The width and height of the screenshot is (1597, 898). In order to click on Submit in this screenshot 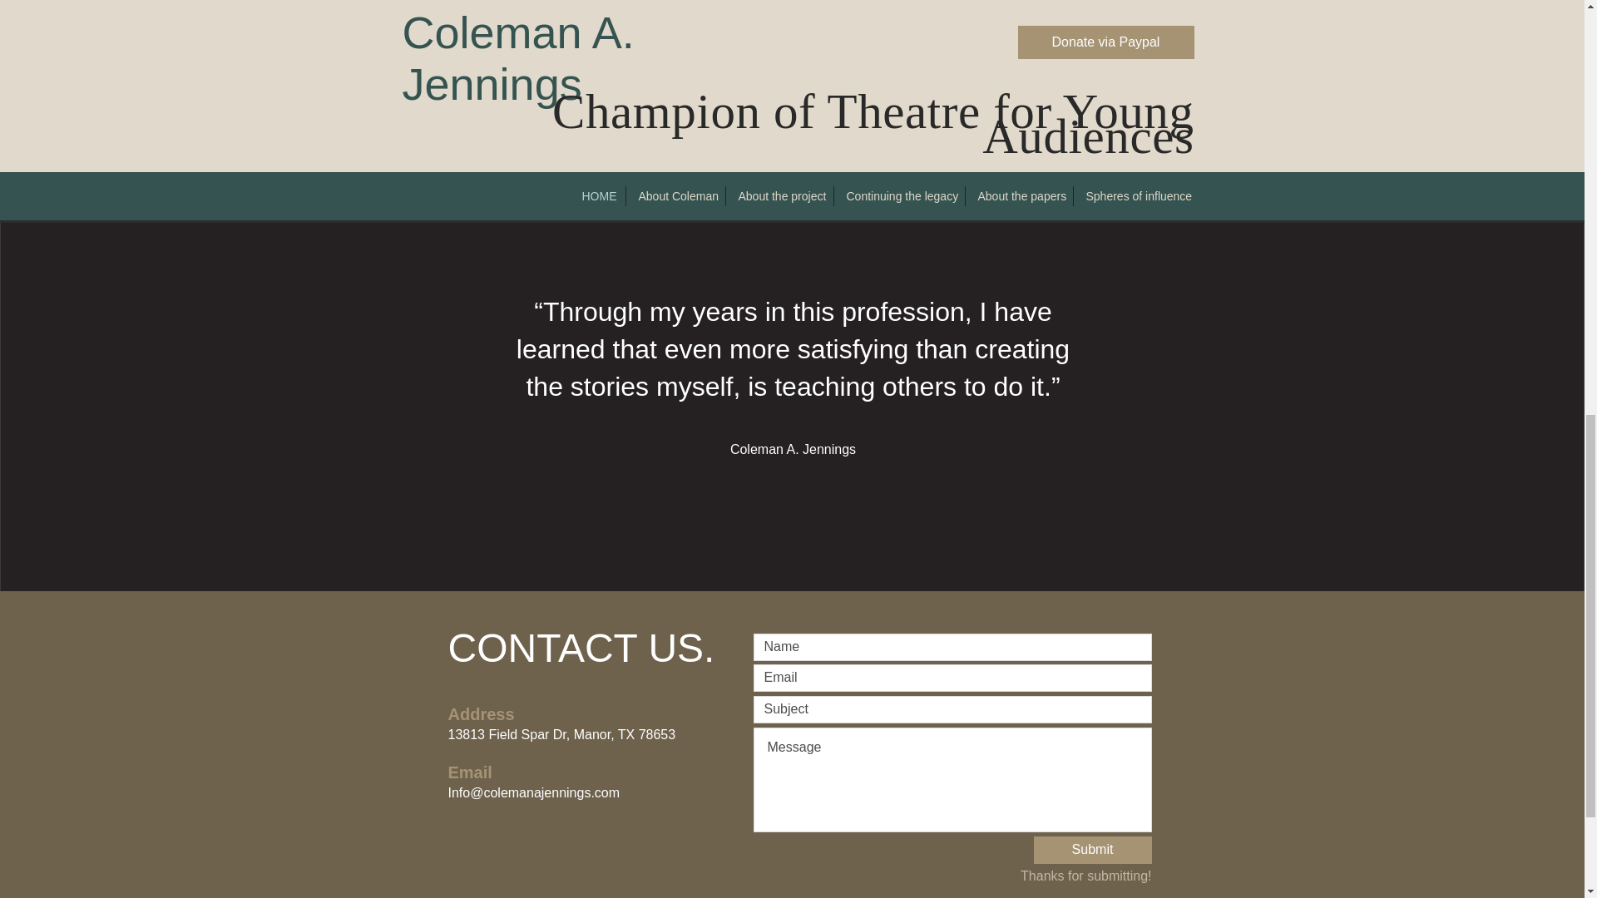, I will do `click(1092, 850)`.